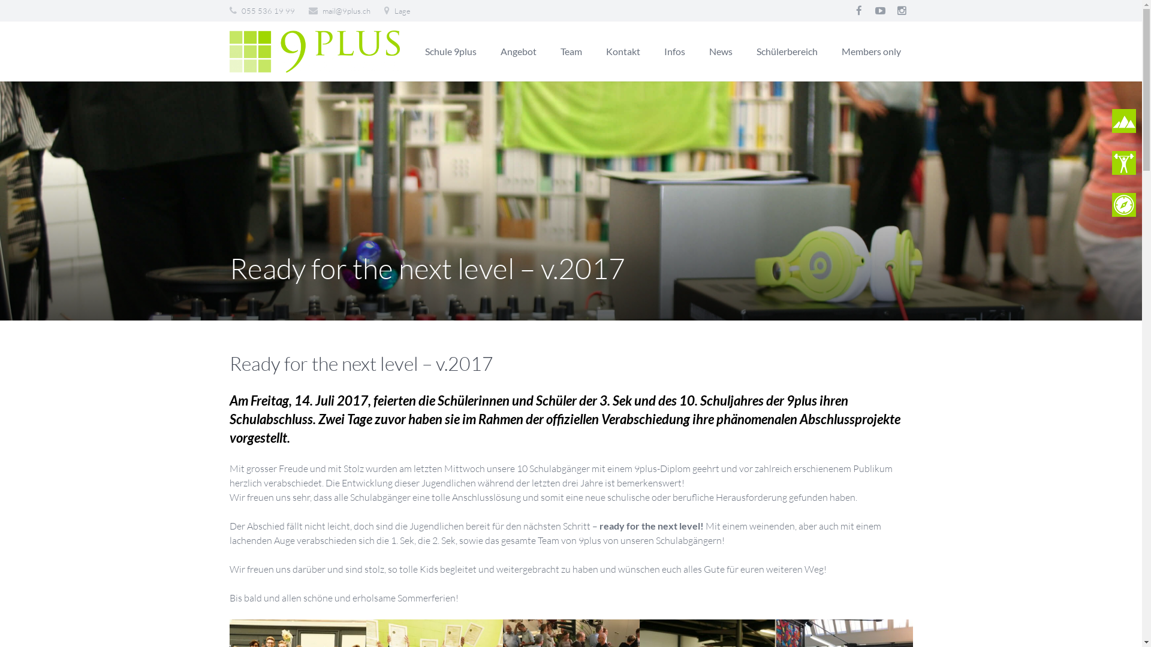 The width and height of the screenshot is (1151, 647). I want to click on Kontakt, so click(622, 52).